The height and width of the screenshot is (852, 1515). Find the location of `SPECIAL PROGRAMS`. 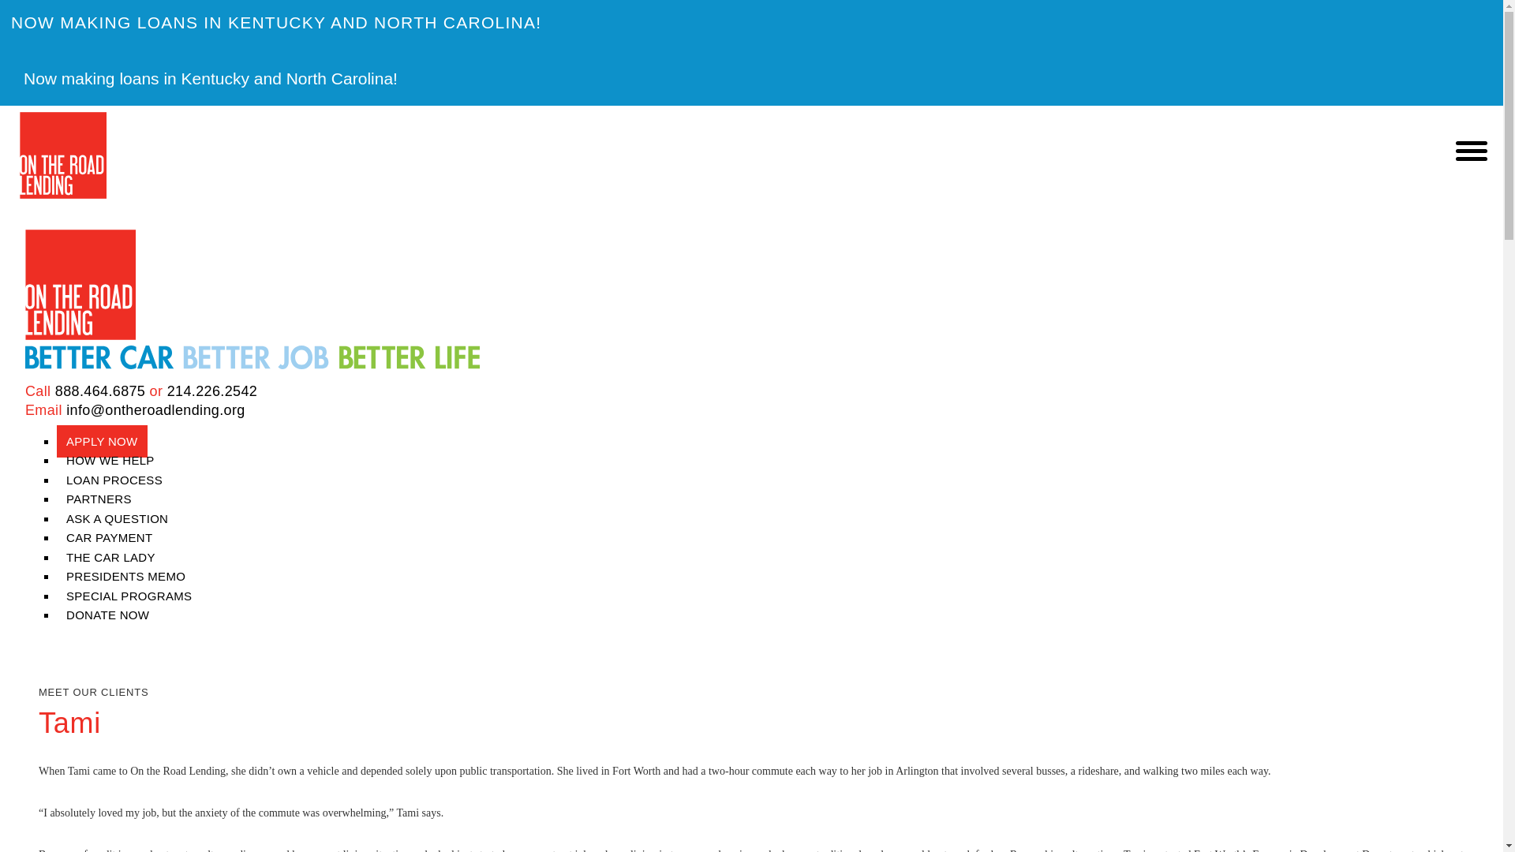

SPECIAL PROGRAMS is located at coordinates (129, 596).